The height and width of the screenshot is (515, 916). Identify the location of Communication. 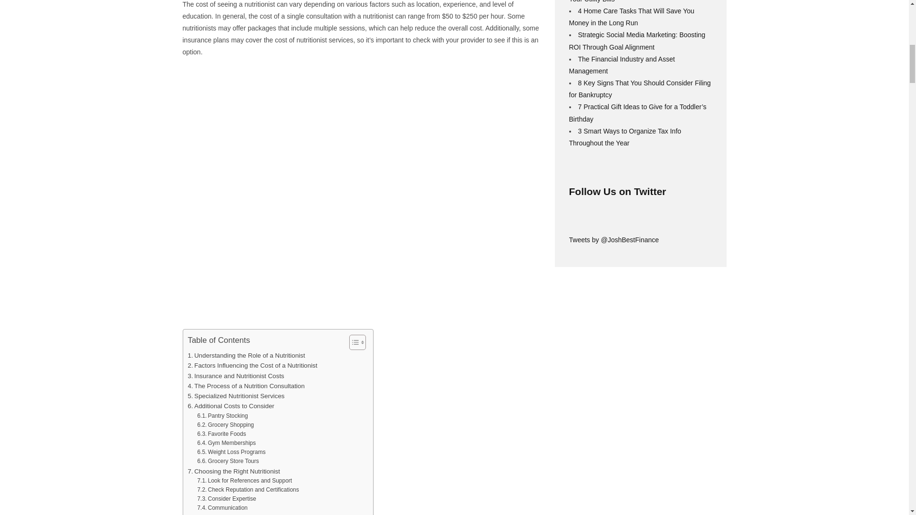
(222, 508).